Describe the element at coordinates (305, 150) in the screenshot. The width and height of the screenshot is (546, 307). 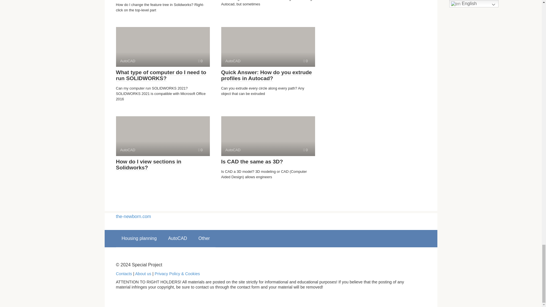
I see `What type of computer do I need to run SOLIDWORKS?` at that location.